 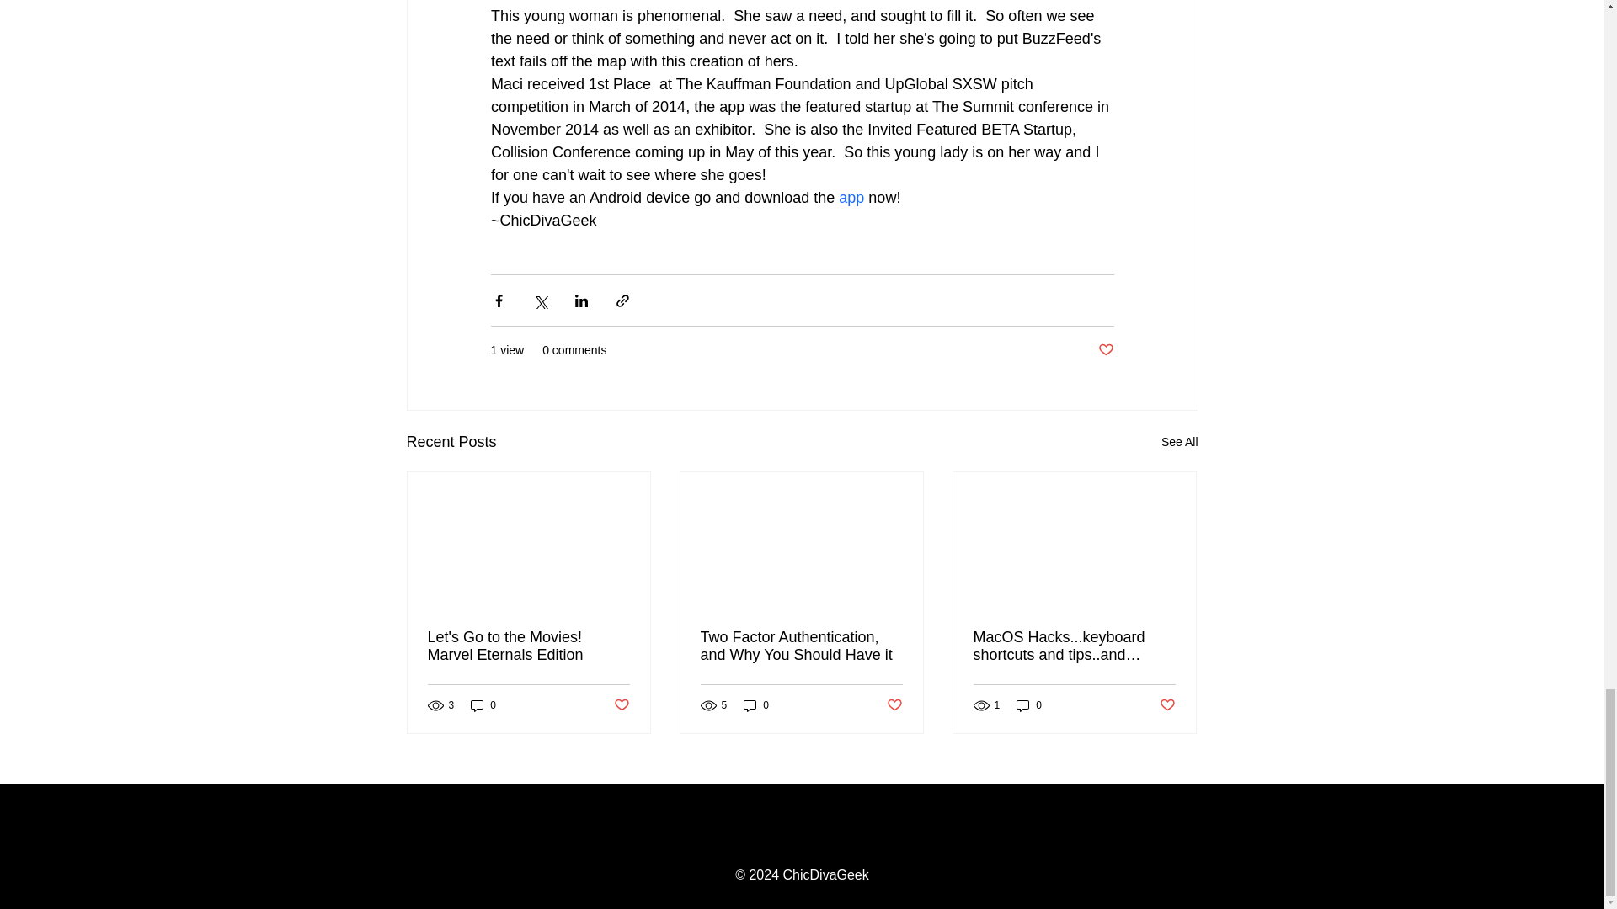 What do you see at coordinates (801, 646) in the screenshot?
I see `Two Factor Authentication, and Why You Should Have it` at bounding box center [801, 646].